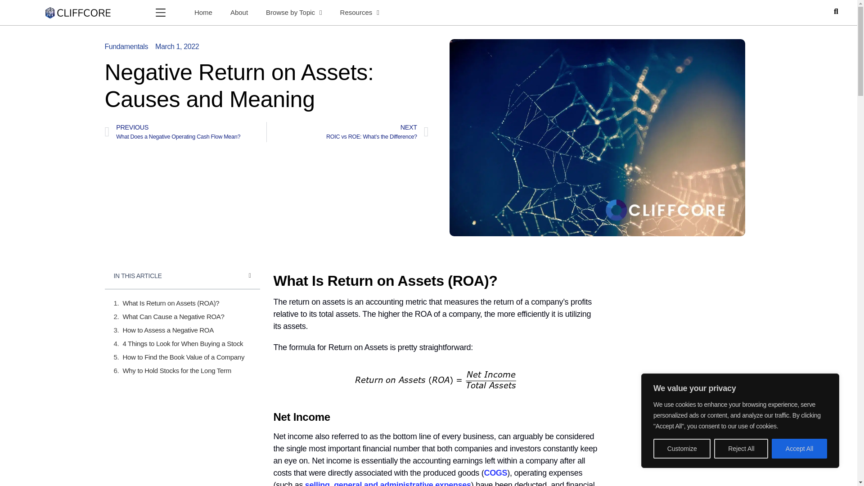  I want to click on menu, so click(160, 12).